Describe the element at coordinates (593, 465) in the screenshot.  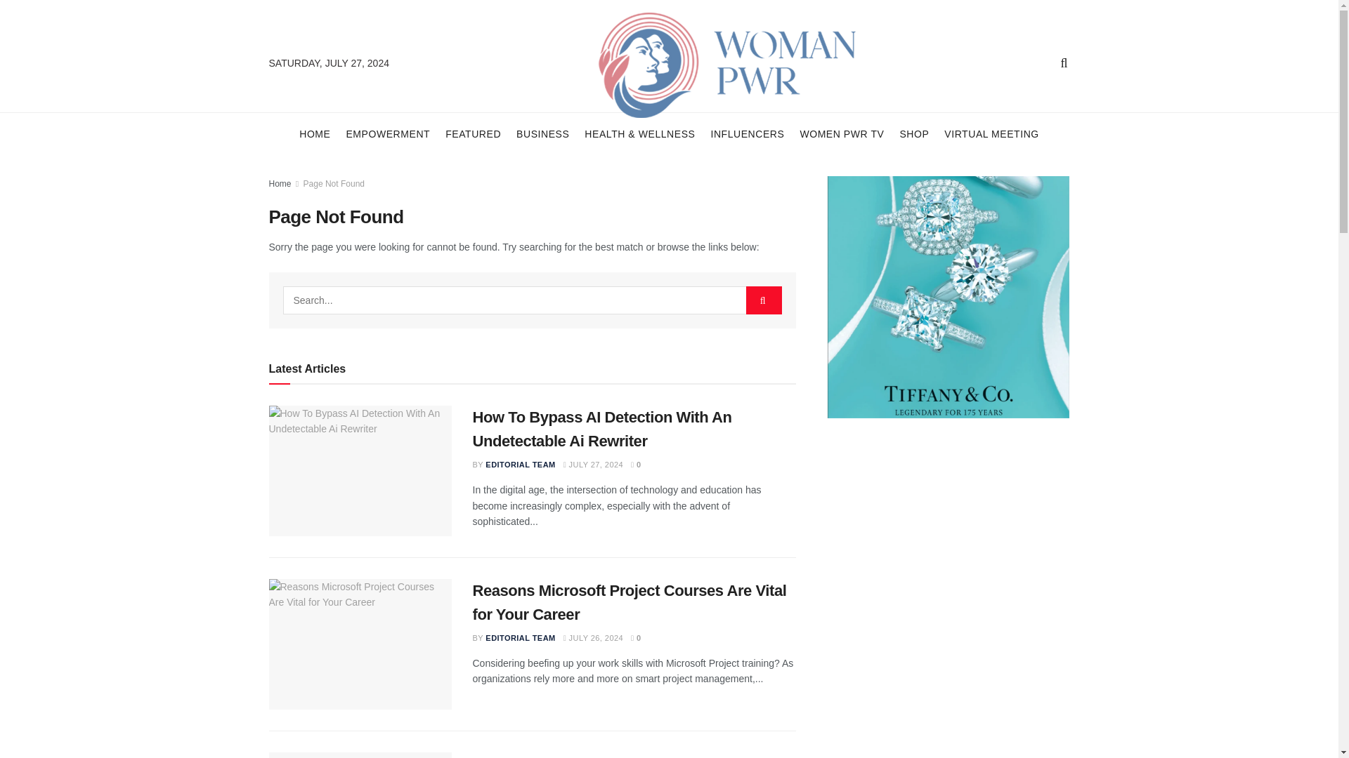
I see `JULY 27, 2024` at that location.